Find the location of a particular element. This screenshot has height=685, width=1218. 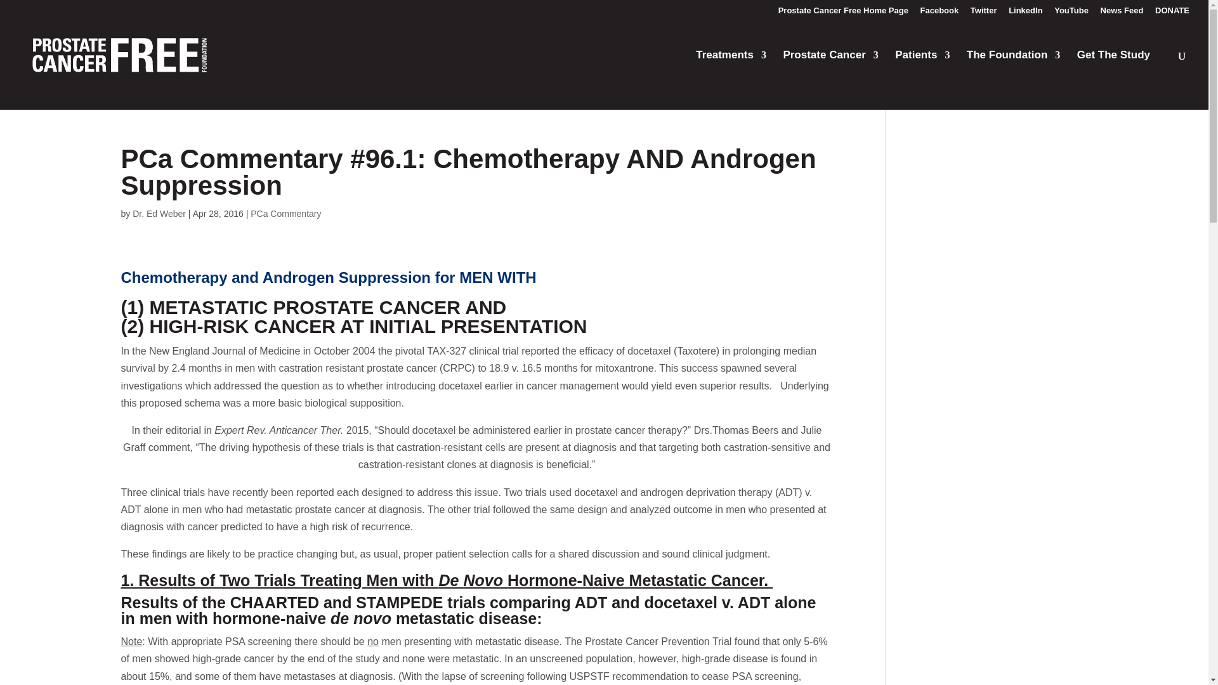

Facebook is located at coordinates (940, 13).